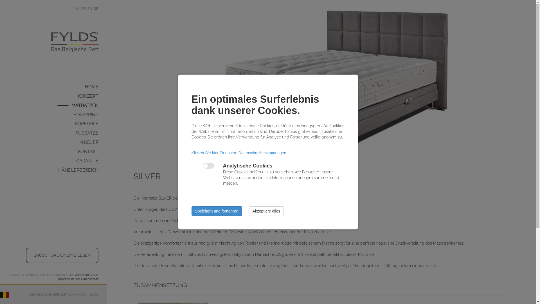  I want to click on MATRATZEN, so click(89, 106).